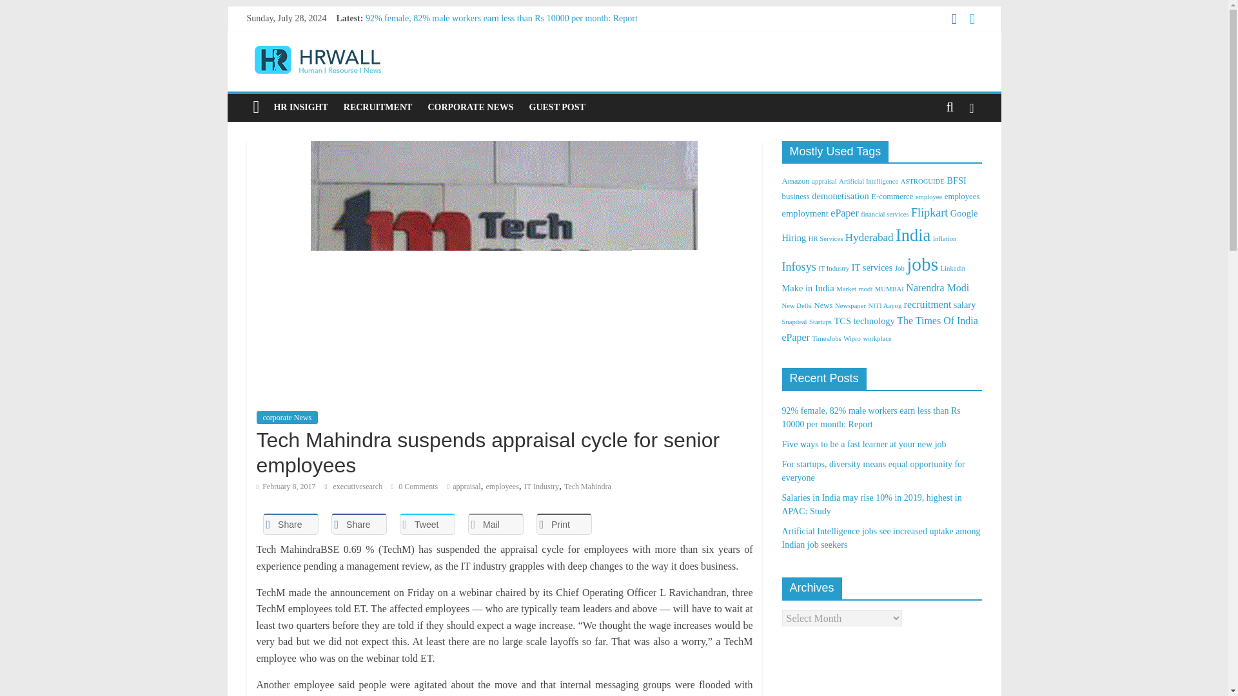 The width and height of the screenshot is (1238, 696). Describe the element at coordinates (557, 107) in the screenshot. I see `GUEST POST` at that location.